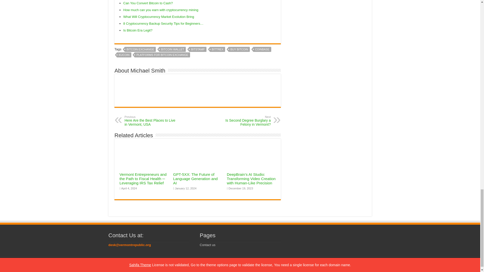  I want to click on BITSTAMP, so click(198, 49).